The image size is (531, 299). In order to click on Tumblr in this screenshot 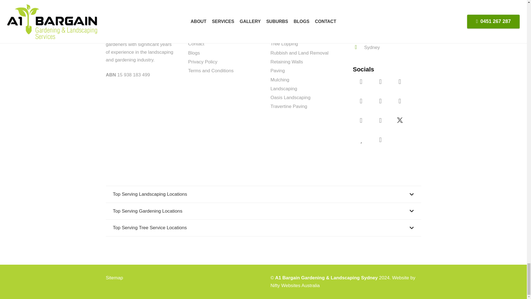, I will do `click(380, 120)`.